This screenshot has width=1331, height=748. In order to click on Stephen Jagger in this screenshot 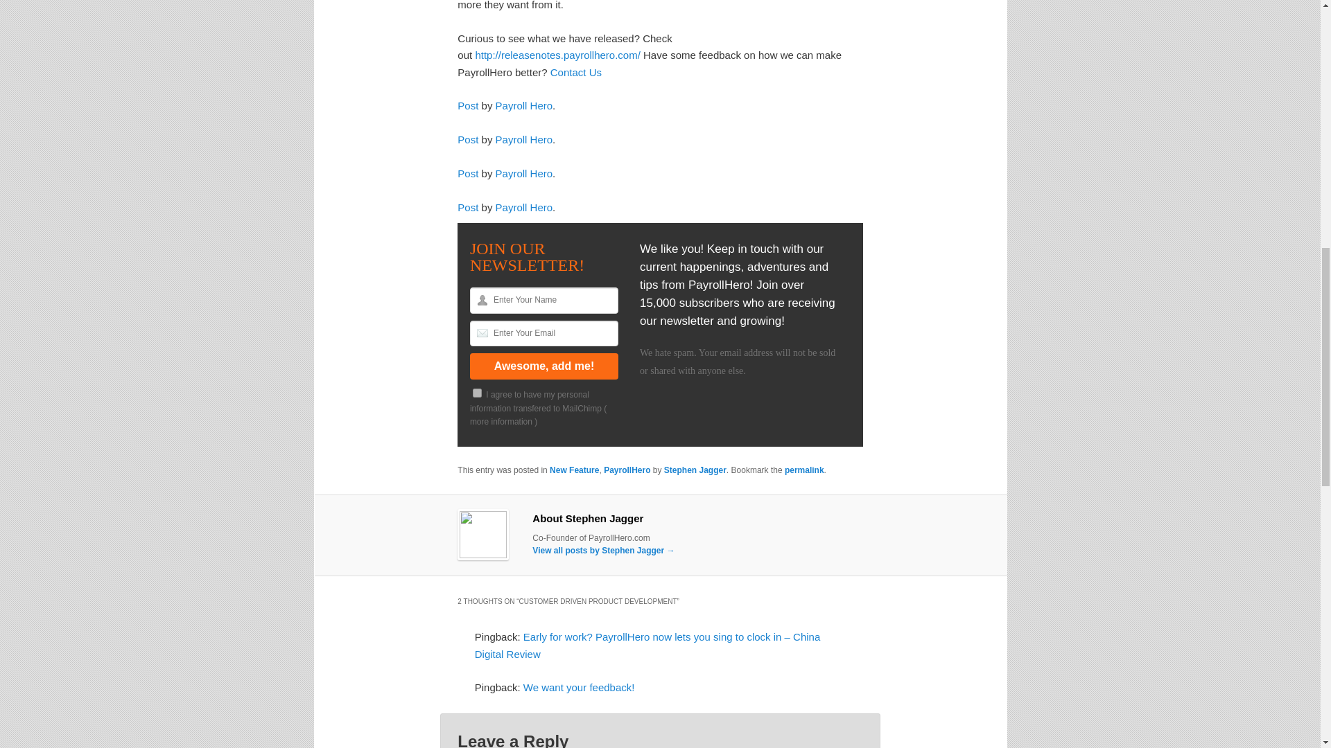, I will do `click(695, 470)`.